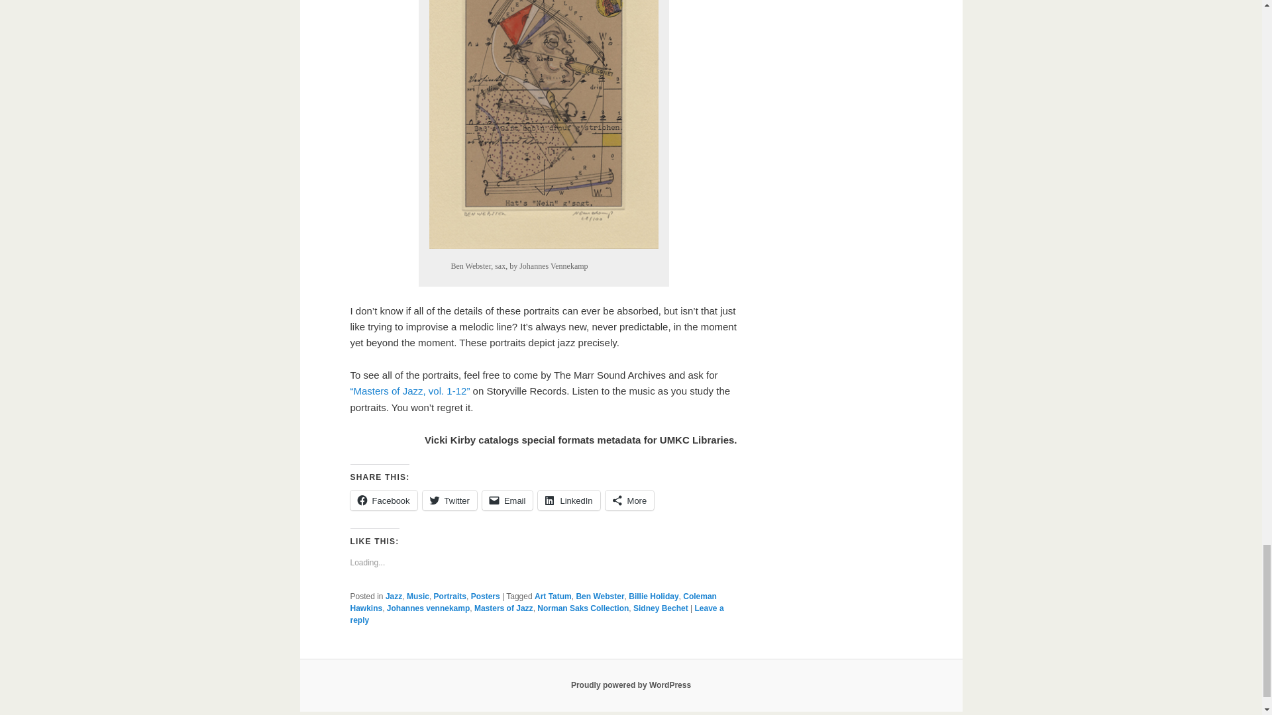 This screenshot has width=1272, height=715. What do you see at coordinates (629, 501) in the screenshot?
I see `More` at bounding box center [629, 501].